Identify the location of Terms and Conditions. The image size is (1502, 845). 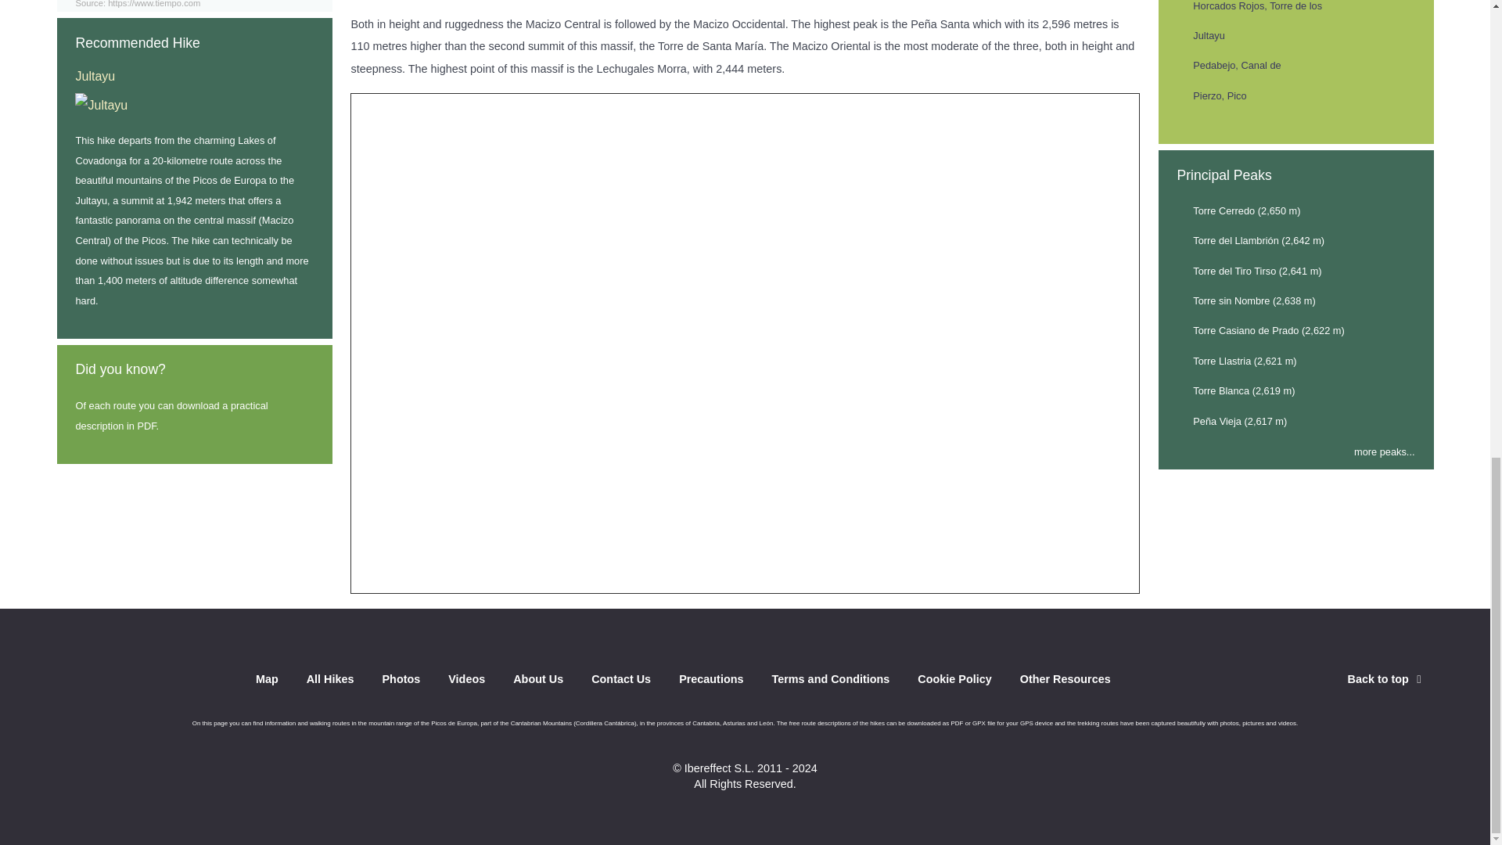
(830, 682).